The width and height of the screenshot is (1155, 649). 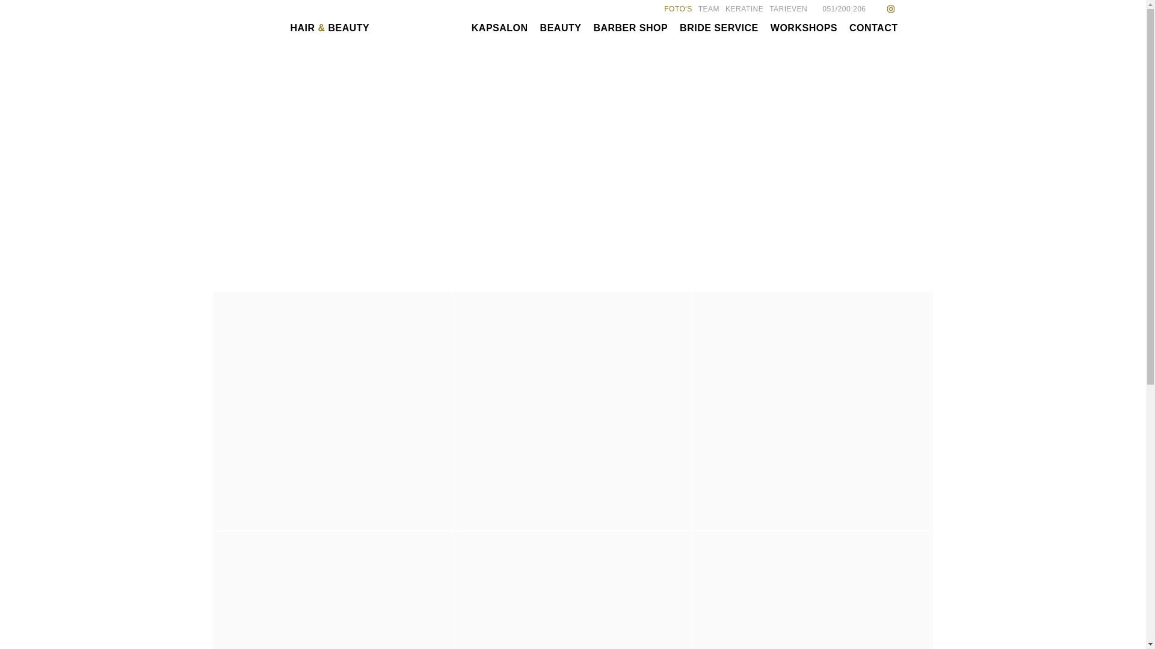 What do you see at coordinates (500, 28) in the screenshot?
I see `KAPSALON` at bounding box center [500, 28].